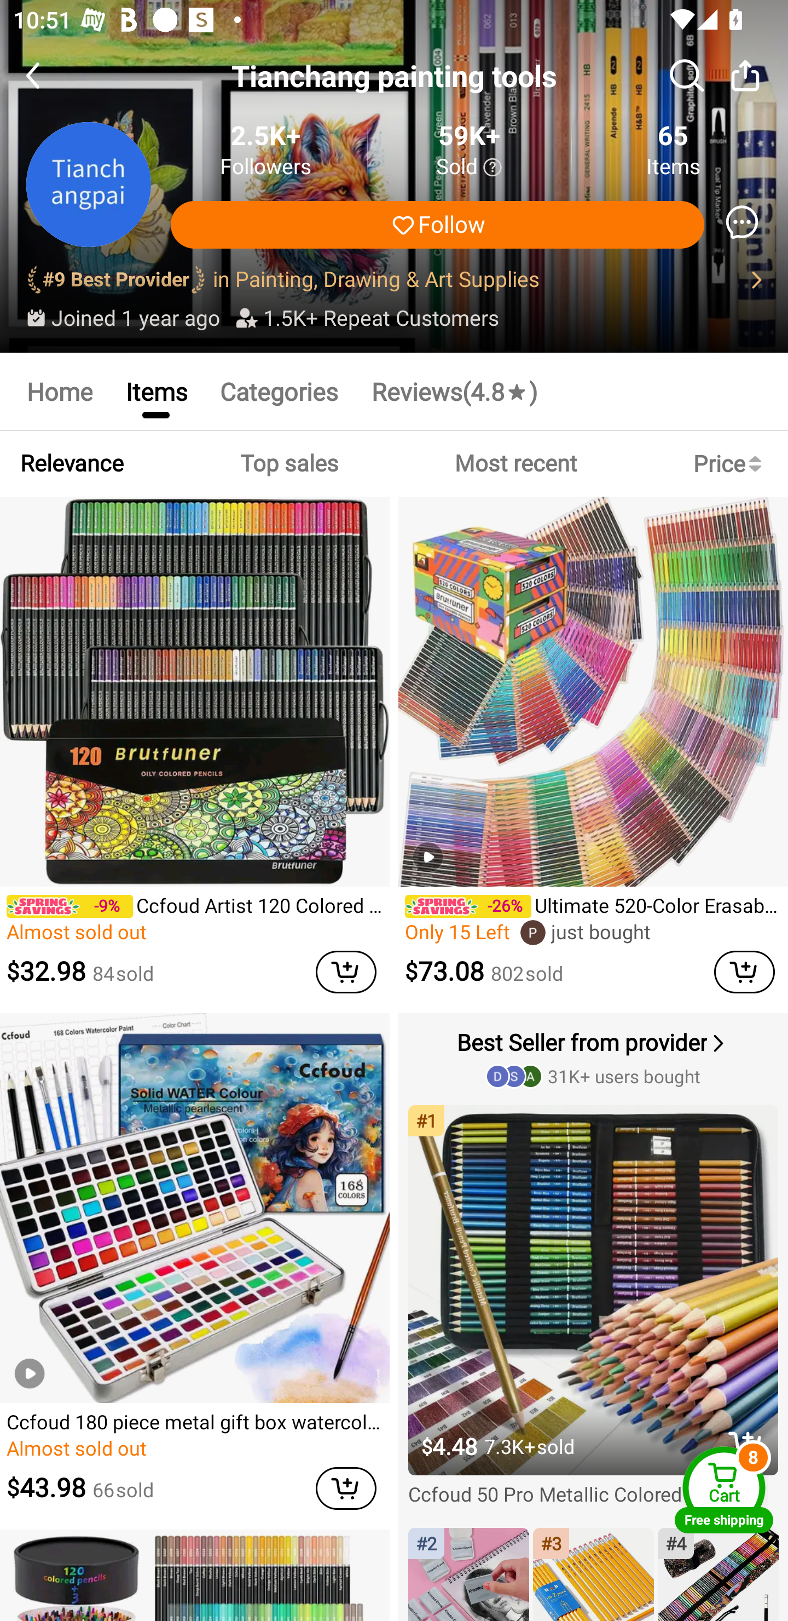 This screenshot has height=1621, width=788. I want to click on Most recent, so click(515, 463).